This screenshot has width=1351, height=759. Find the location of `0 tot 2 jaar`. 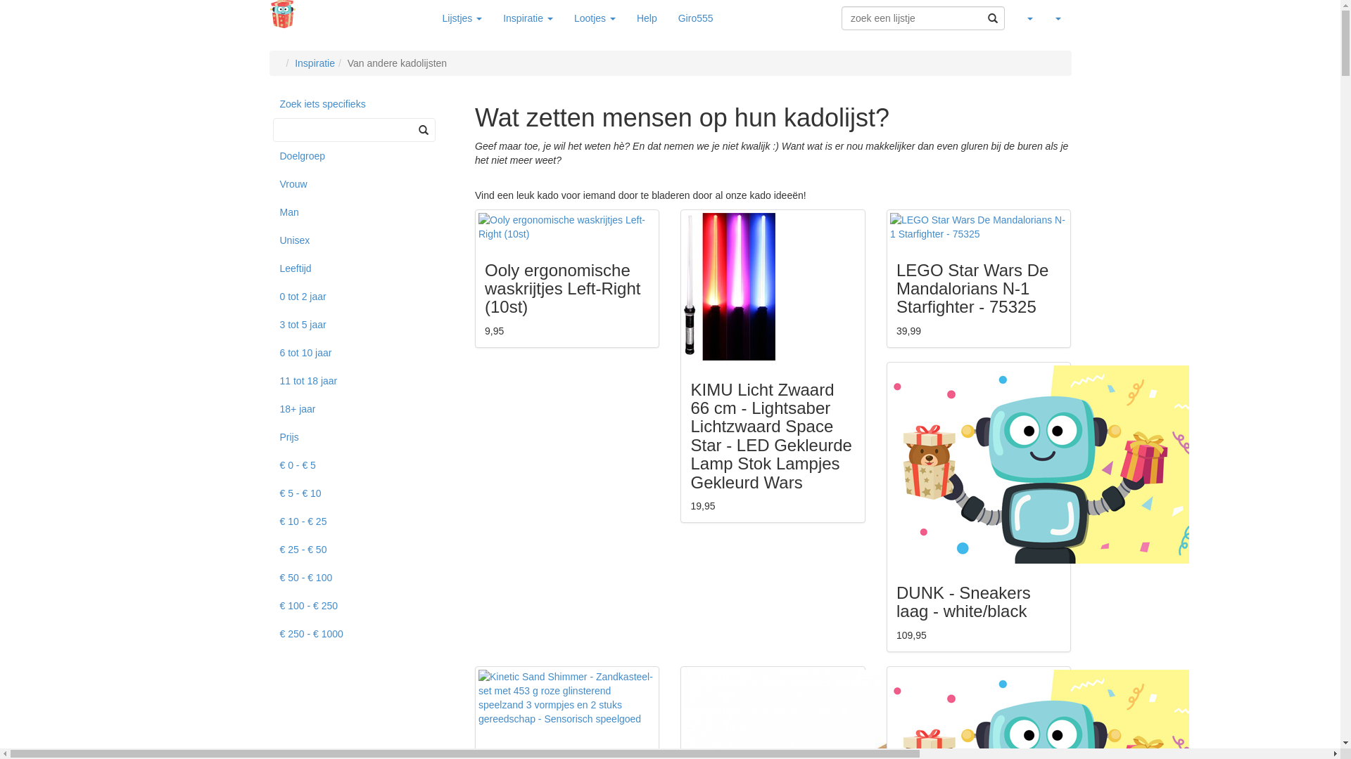

0 tot 2 jaar is located at coordinates (362, 297).